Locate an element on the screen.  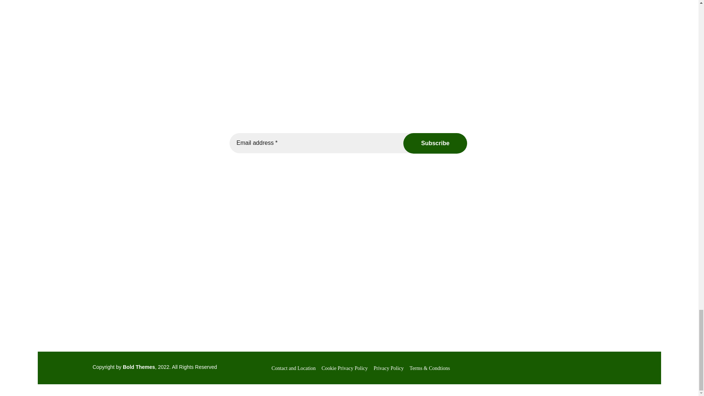
Contact and Location is located at coordinates (293, 368).